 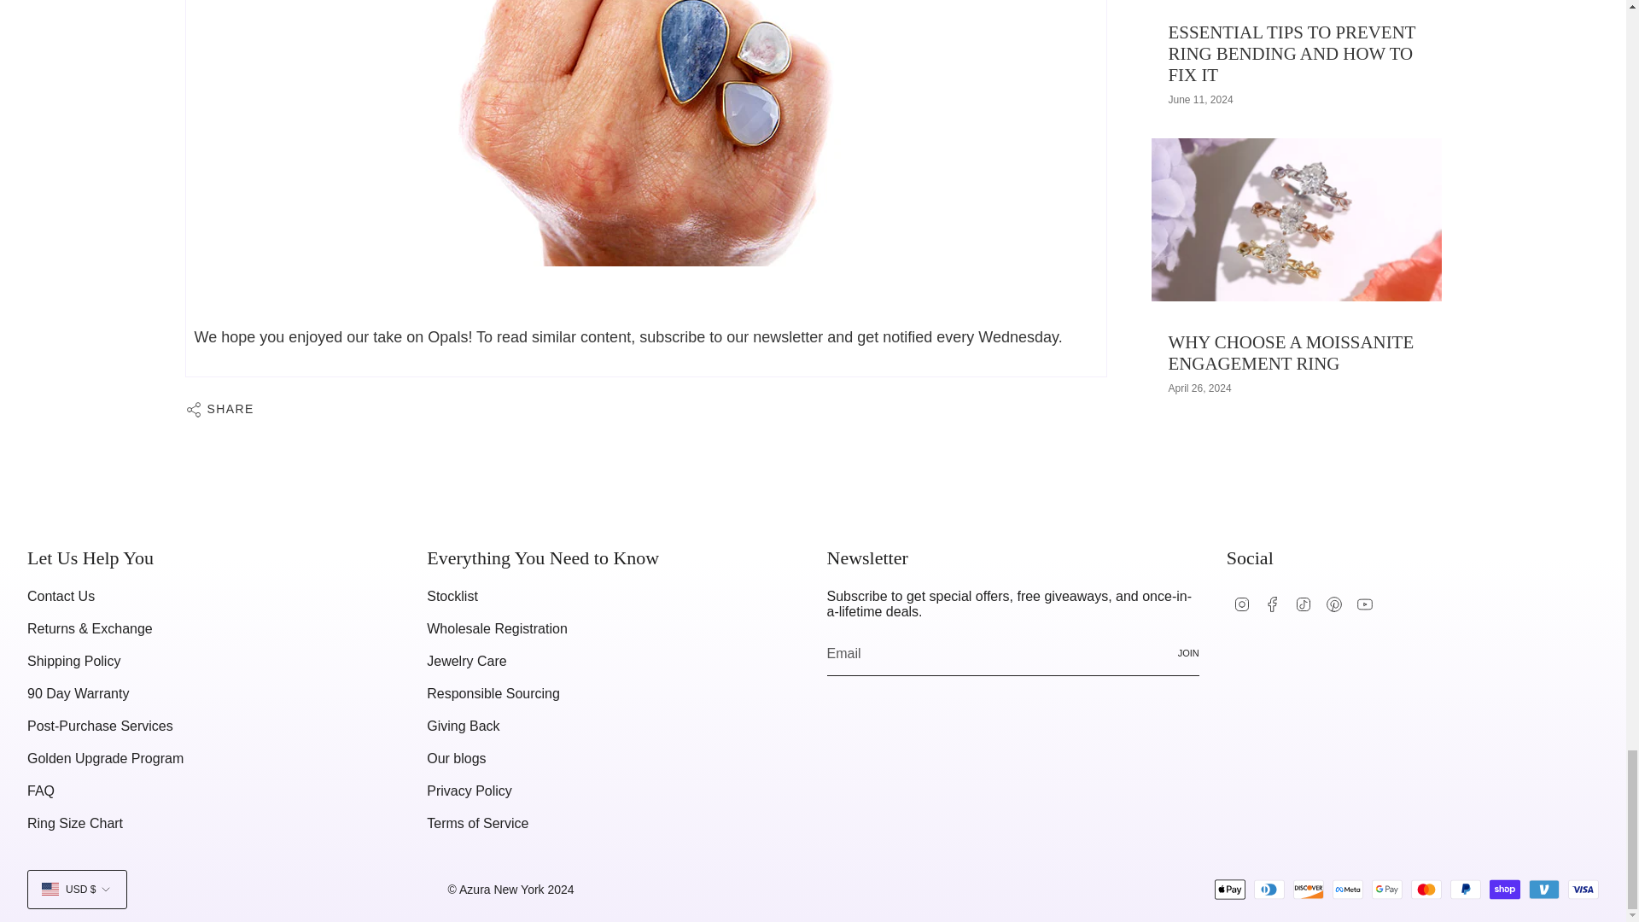 I want to click on Azura New York on TikTok, so click(x=1303, y=603).